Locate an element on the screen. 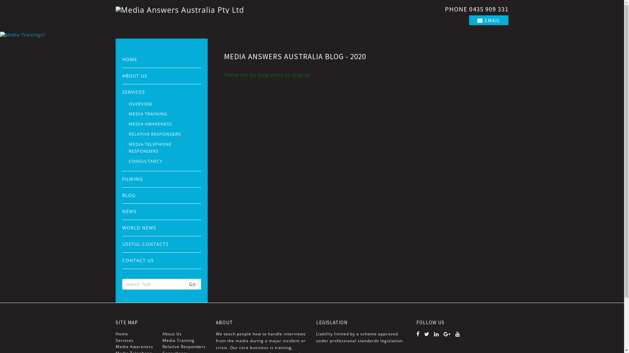 Image resolution: width=629 pixels, height=353 pixels. FILMING is located at coordinates (162, 179).